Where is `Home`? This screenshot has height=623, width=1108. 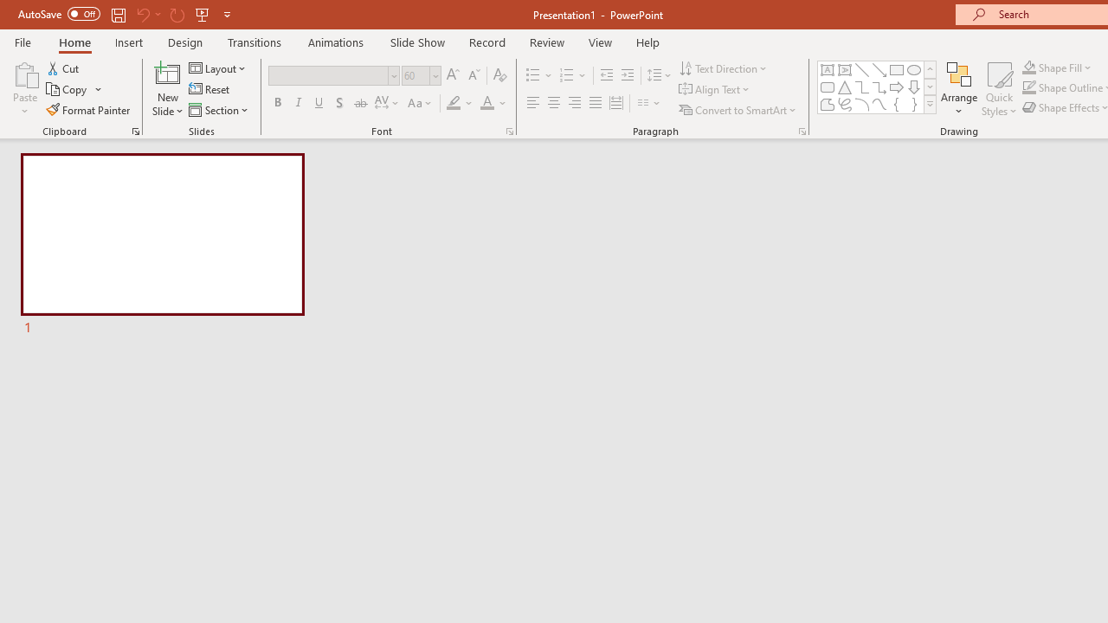
Home is located at coordinates (74, 42).